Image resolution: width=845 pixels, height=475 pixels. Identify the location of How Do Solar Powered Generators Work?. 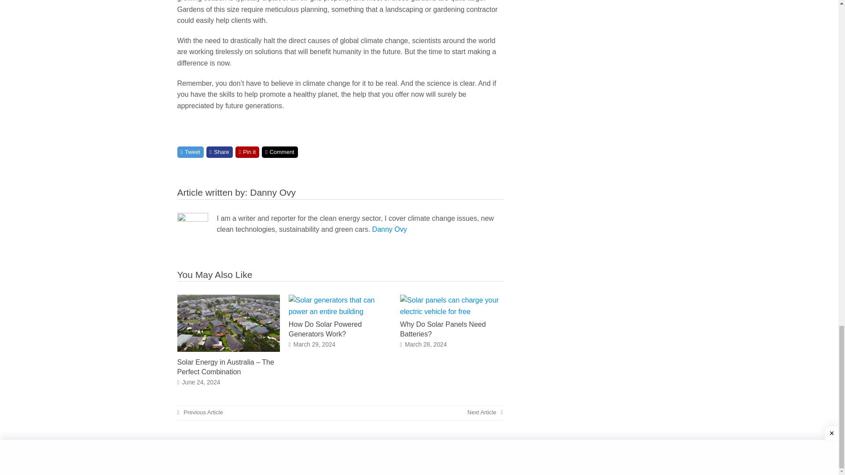
(325, 329).